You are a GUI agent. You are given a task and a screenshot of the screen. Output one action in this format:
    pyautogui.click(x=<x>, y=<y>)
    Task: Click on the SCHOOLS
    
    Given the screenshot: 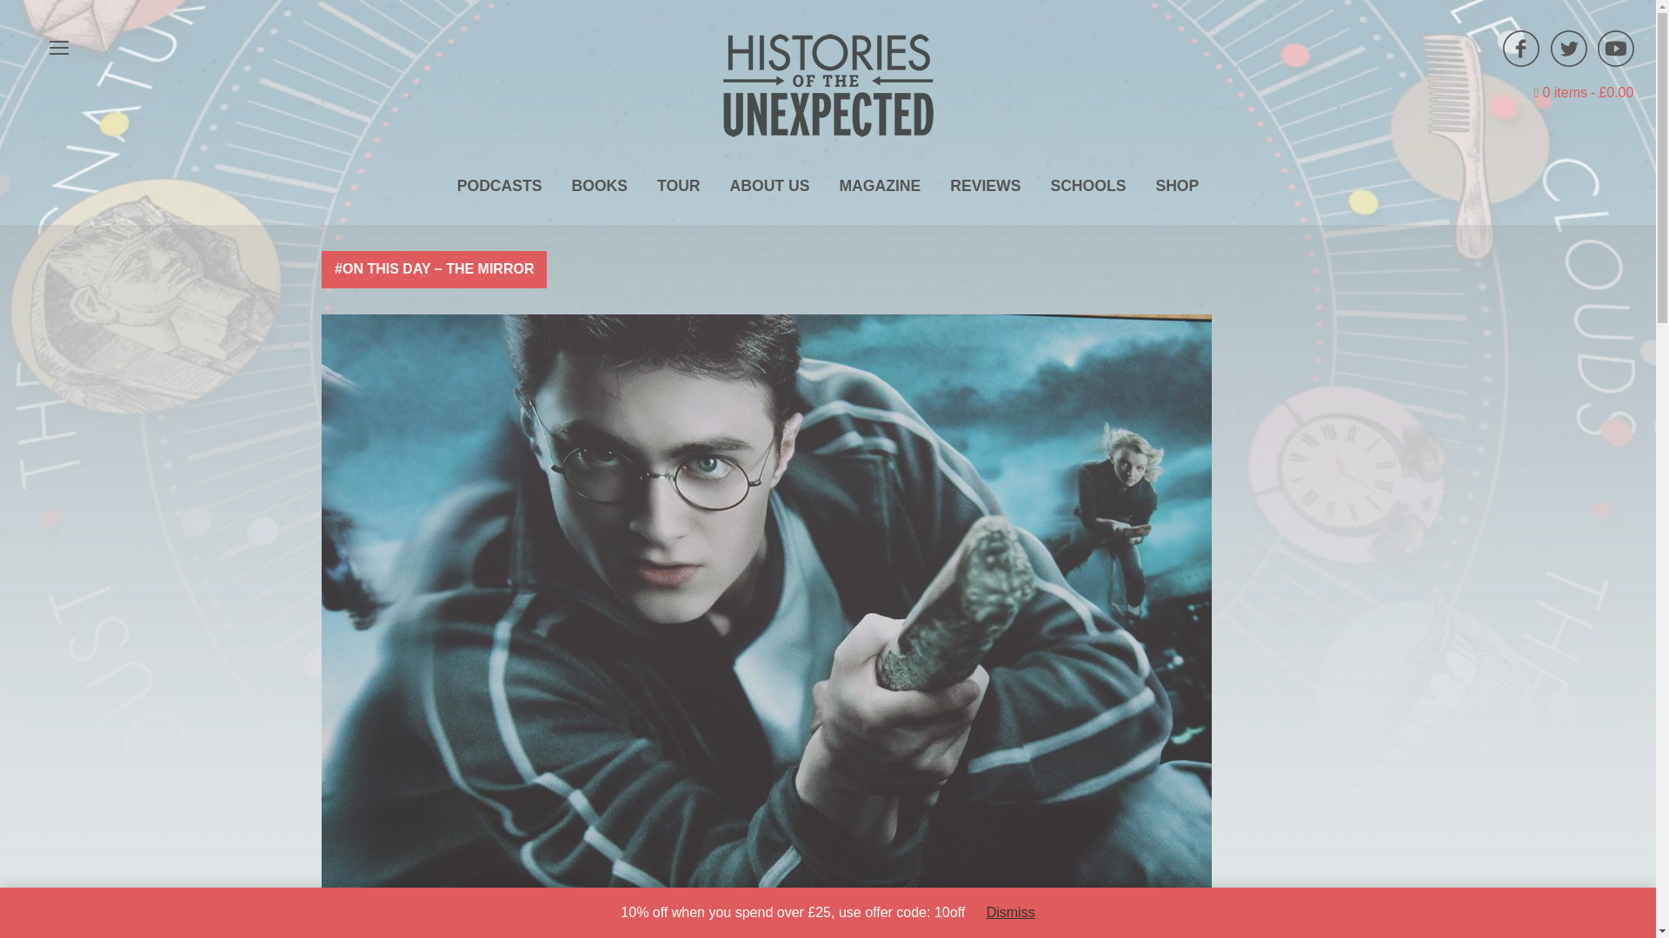 What is the action you would take?
    pyautogui.click(x=1087, y=186)
    